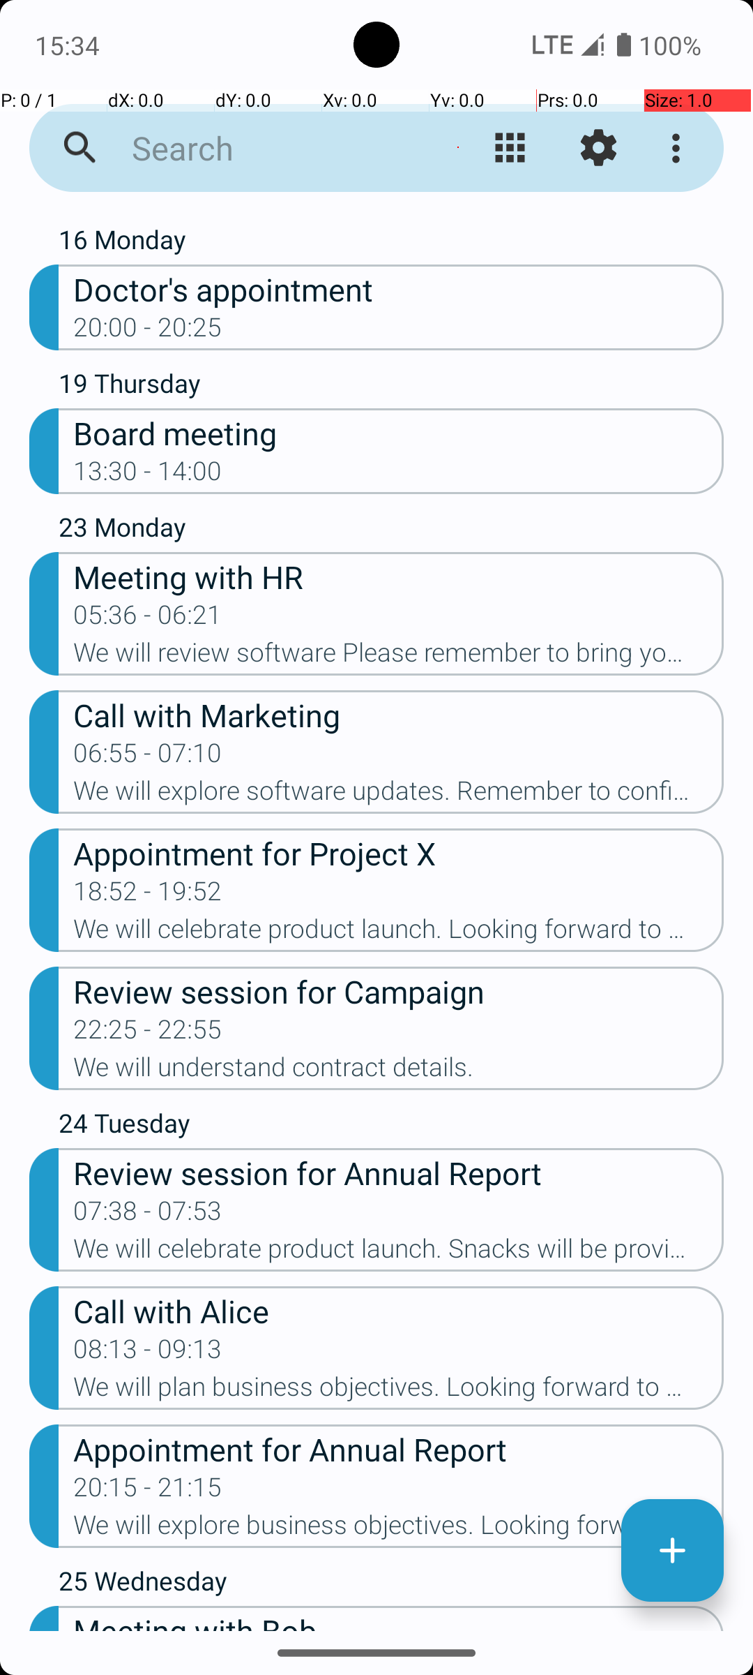 This screenshot has width=753, height=1675. Describe the element at coordinates (391, 1126) in the screenshot. I see `24 Tuesday` at that location.